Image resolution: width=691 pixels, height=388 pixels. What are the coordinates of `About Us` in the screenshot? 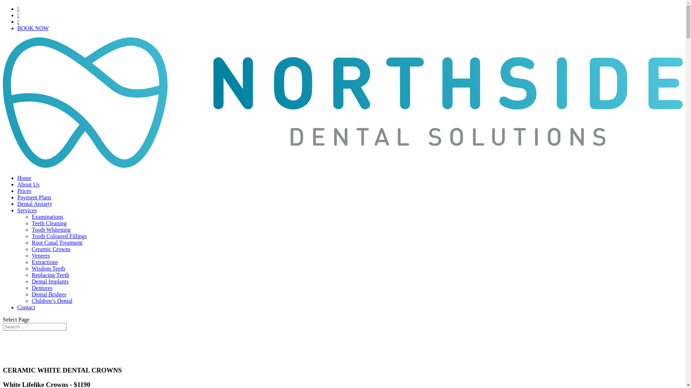 It's located at (28, 185).